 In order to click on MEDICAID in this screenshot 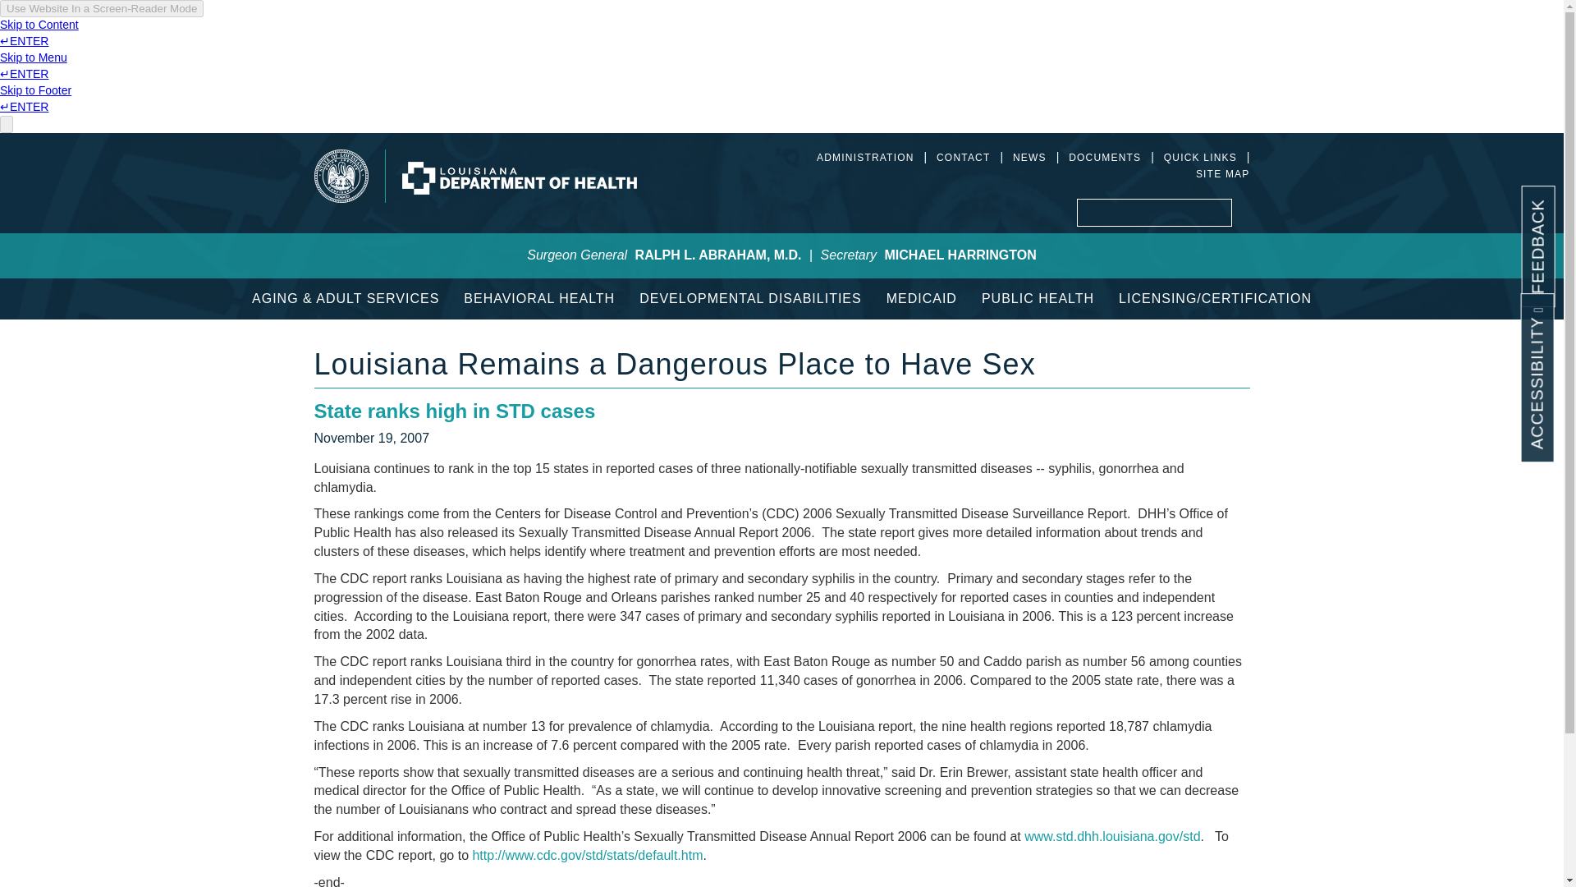, I will do `click(921, 299)`.